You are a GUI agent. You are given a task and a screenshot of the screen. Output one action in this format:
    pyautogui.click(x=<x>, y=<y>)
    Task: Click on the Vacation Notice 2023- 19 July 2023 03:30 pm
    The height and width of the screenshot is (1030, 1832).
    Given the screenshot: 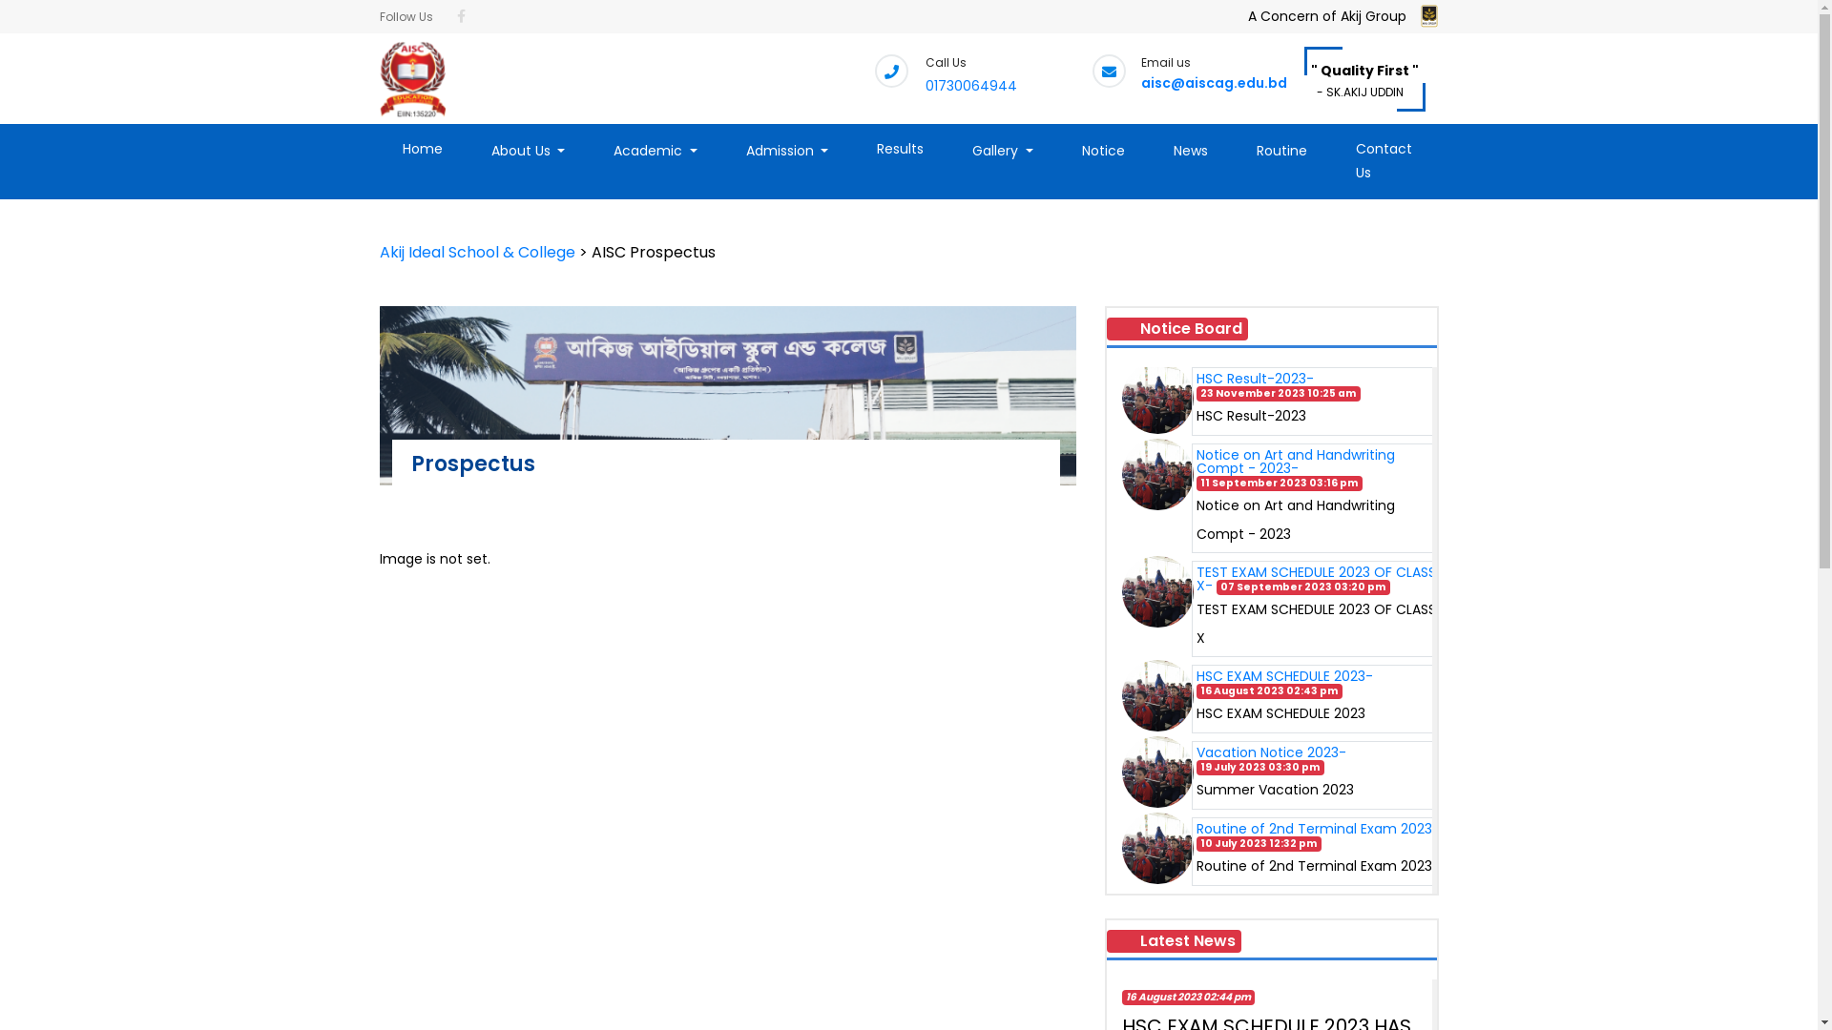 What is the action you would take?
    pyautogui.click(x=1271, y=759)
    